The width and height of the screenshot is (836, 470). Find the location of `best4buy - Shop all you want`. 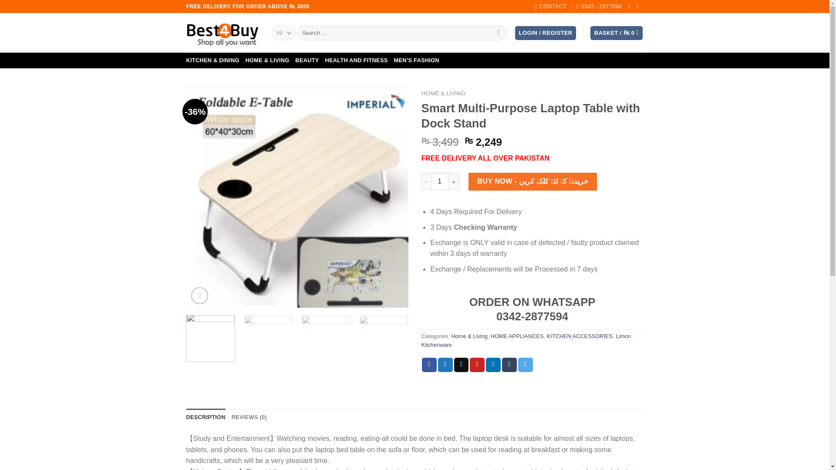

best4buy - Shop all you want is located at coordinates (222, 33).